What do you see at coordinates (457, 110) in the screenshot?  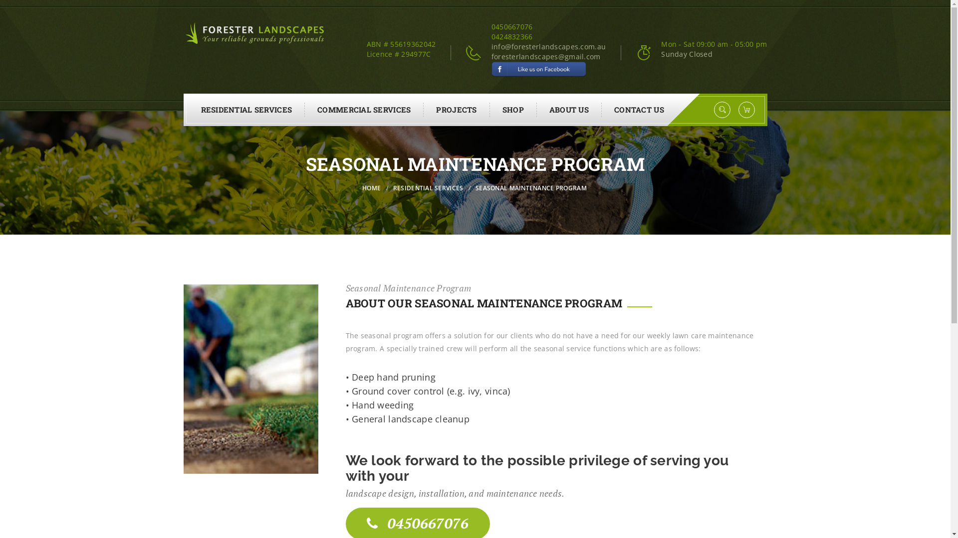 I see `PROJECTS` at bounding box center [457, 110].